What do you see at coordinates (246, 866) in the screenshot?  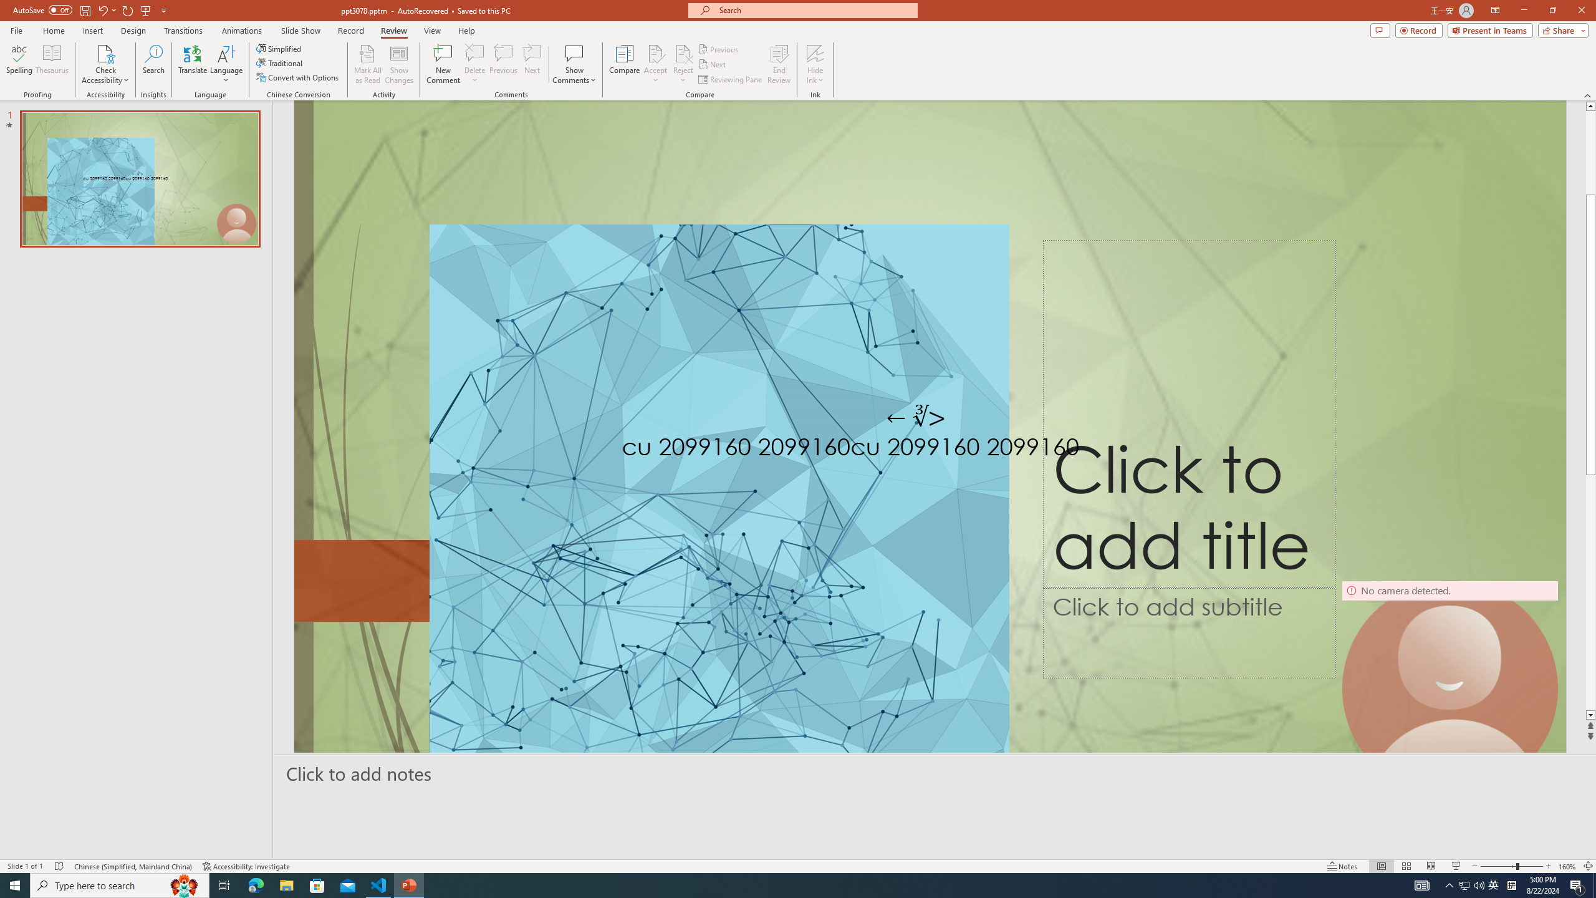 I see `Accessibility Checker Accessibility: Investigate` at bounding box center [246, 866].